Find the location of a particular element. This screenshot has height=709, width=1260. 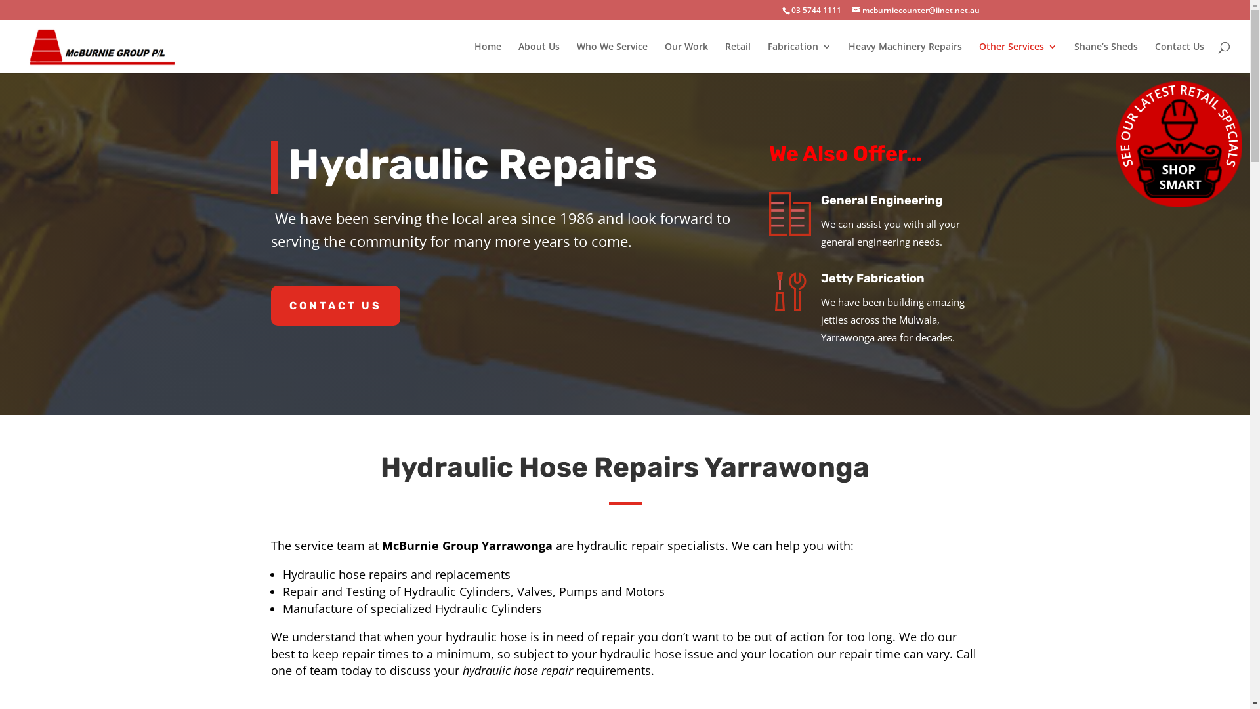

mcburniecounter@iinet.net.au is located at coordinates (916, 11).